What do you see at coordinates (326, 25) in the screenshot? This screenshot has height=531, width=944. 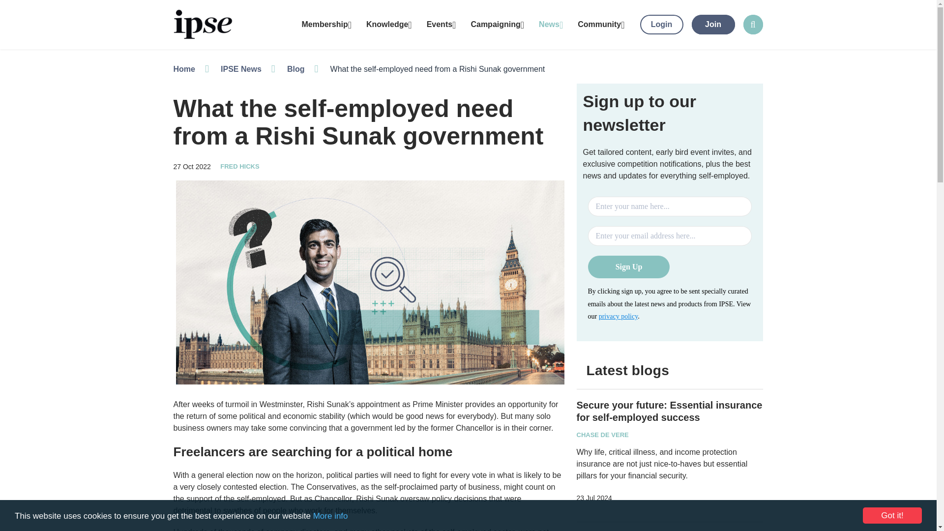 I see `Membership` at bounding box center [326, 25].